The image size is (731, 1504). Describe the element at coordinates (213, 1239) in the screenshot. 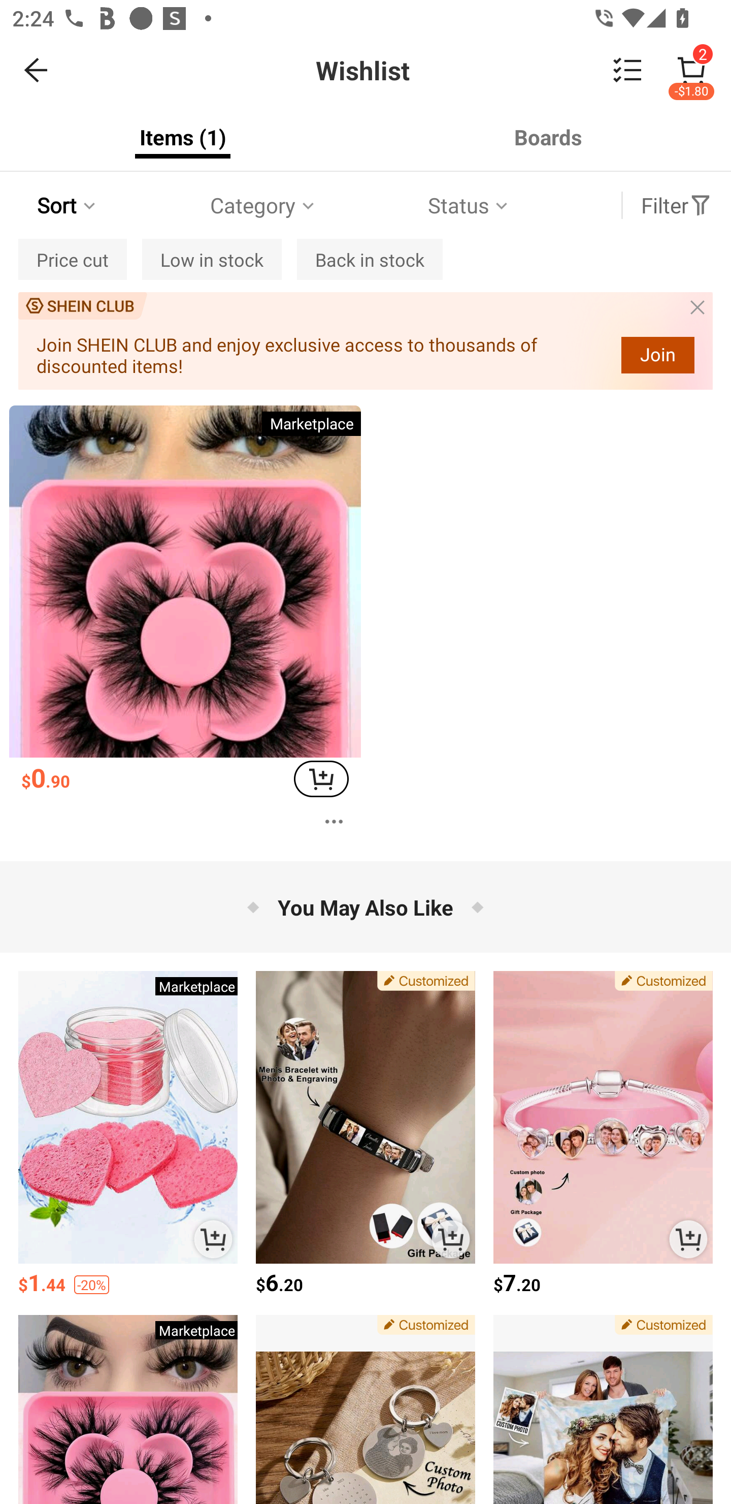

I see `ADD TO CART` at that location.